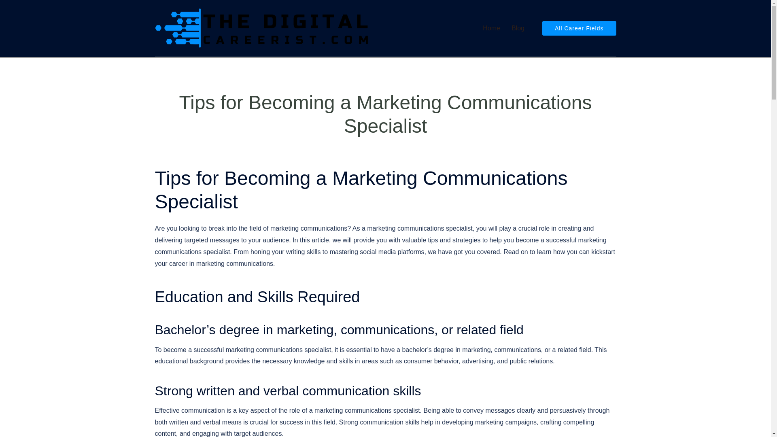  Describe the element at coordinates (491, 28) in the screenshot. I see `Home` at that location.